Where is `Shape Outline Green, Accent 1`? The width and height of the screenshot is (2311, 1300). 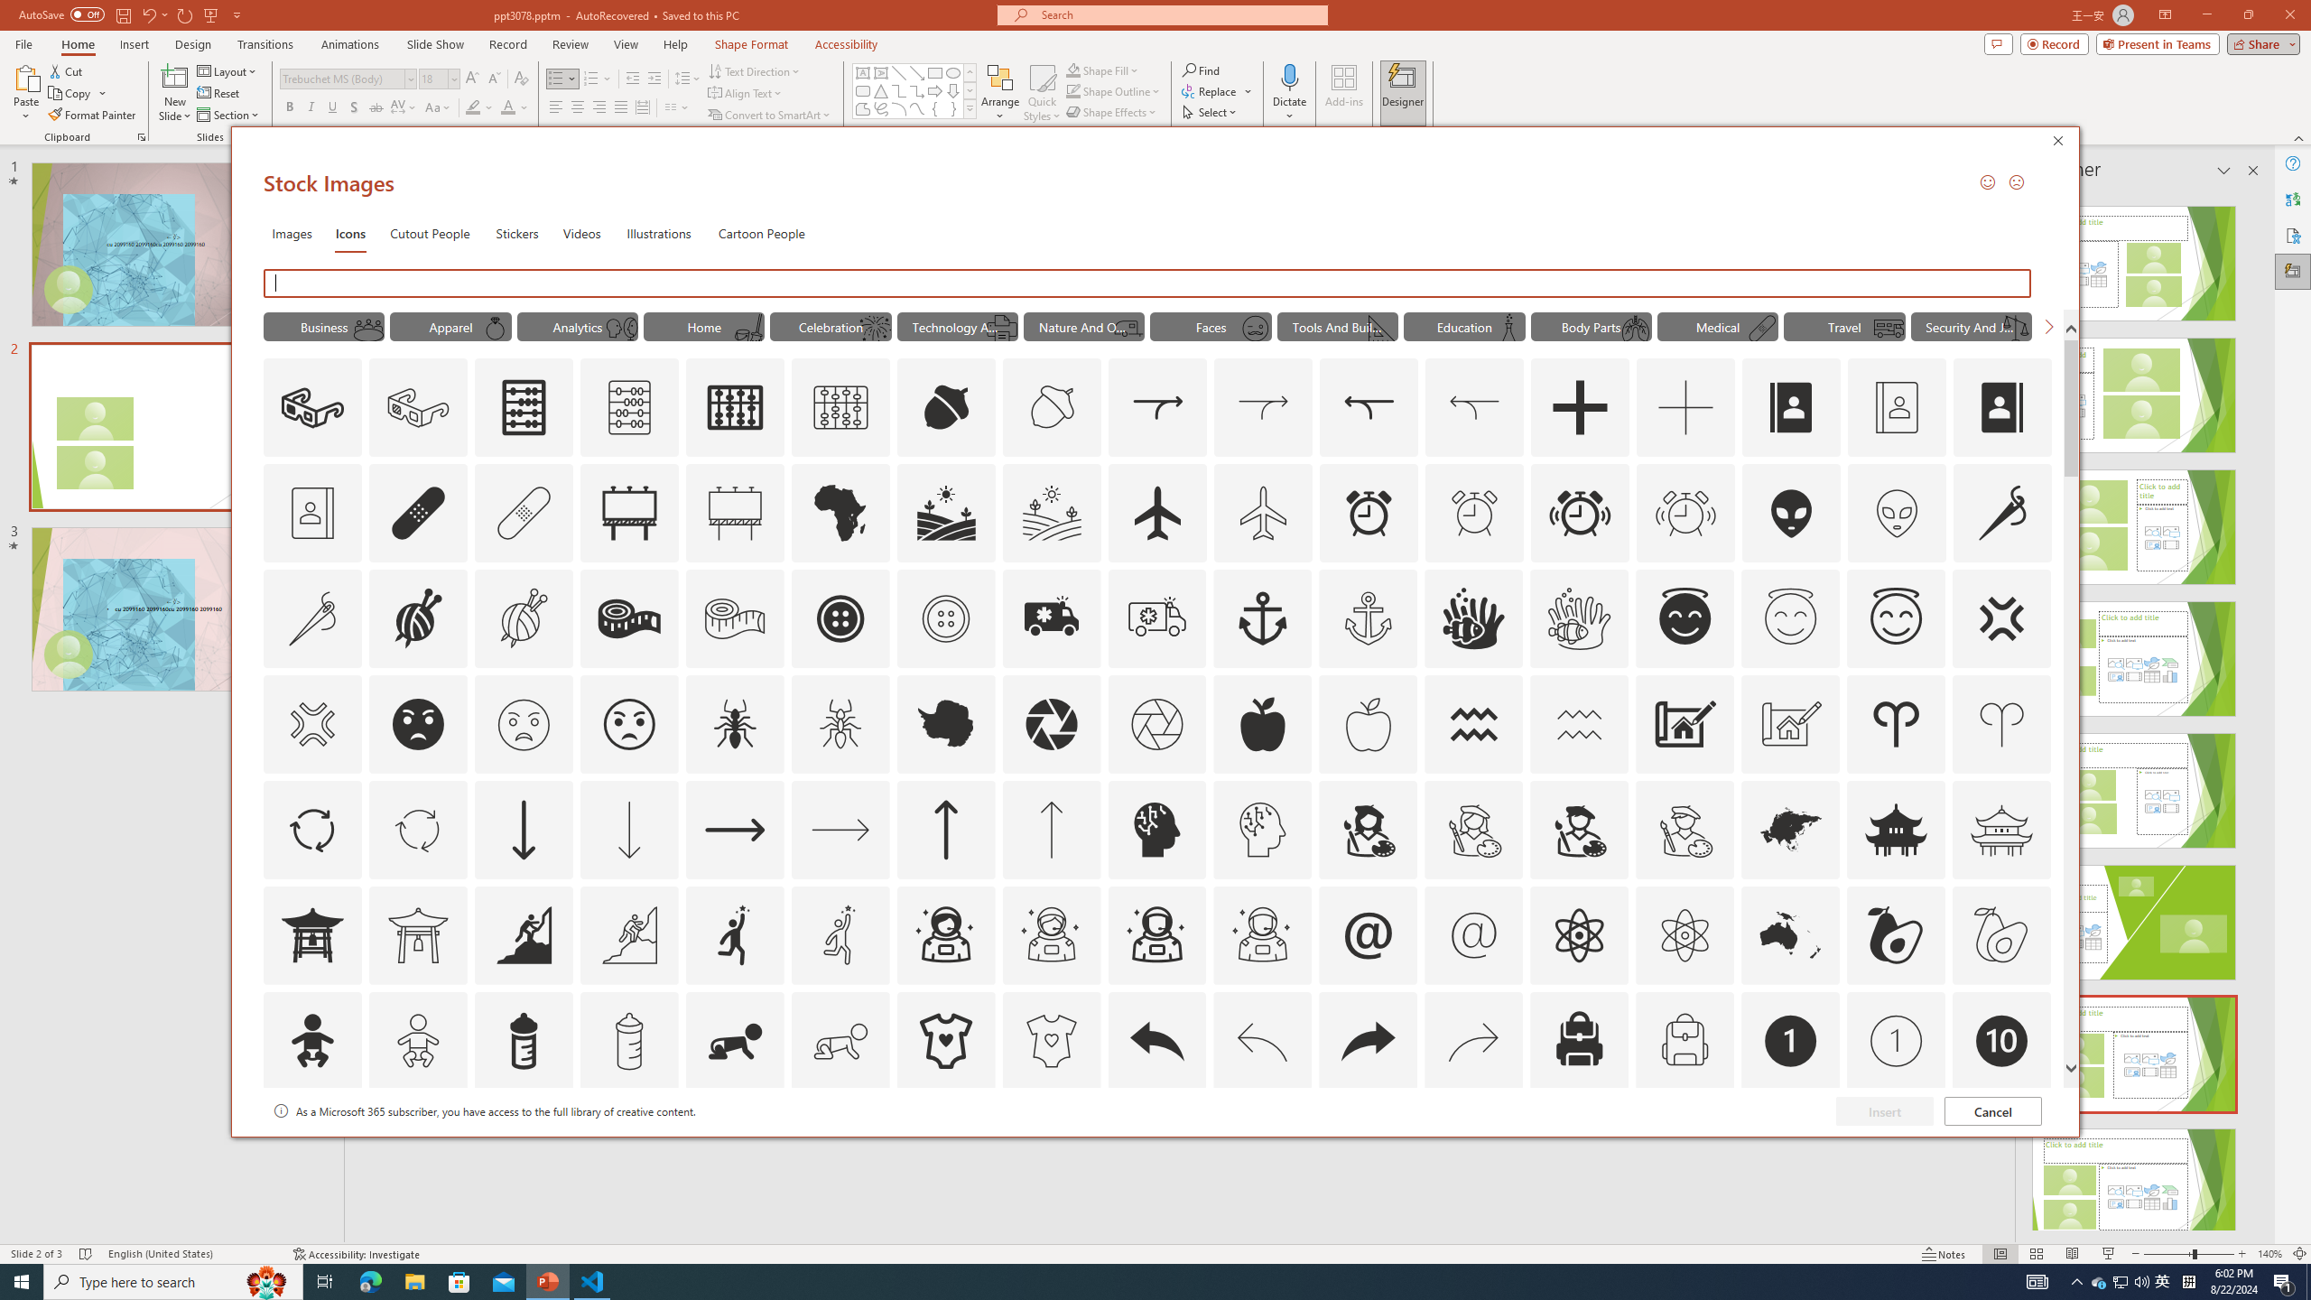 Shape Outline Green, Accent 1 is located at coordinates (1072, 90).